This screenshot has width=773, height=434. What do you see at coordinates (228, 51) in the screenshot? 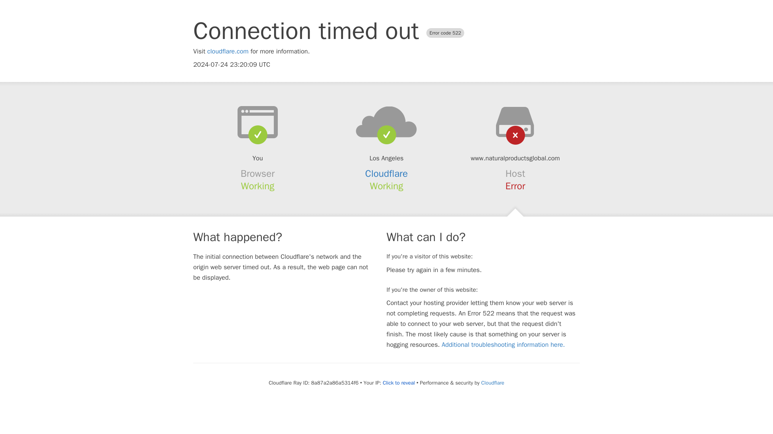
I see `cloudflare.com` at bounding box center [228, 51].